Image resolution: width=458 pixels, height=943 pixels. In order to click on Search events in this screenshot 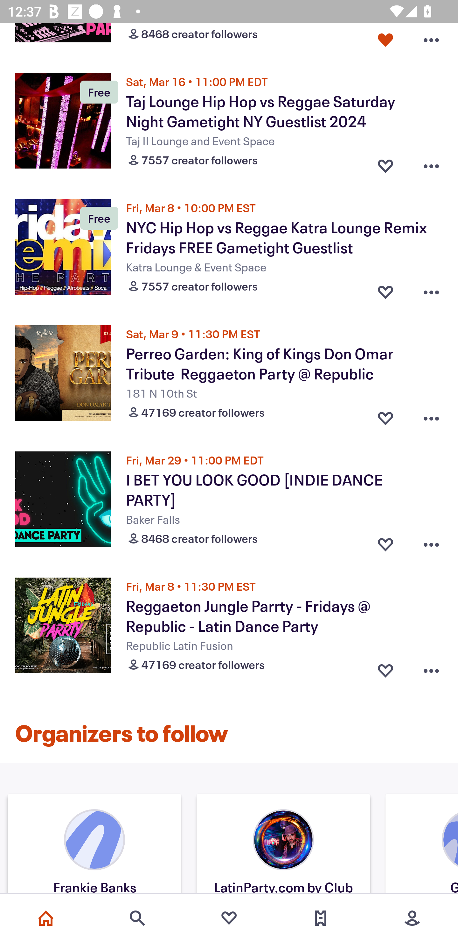, I will do `click(137, 918)`.